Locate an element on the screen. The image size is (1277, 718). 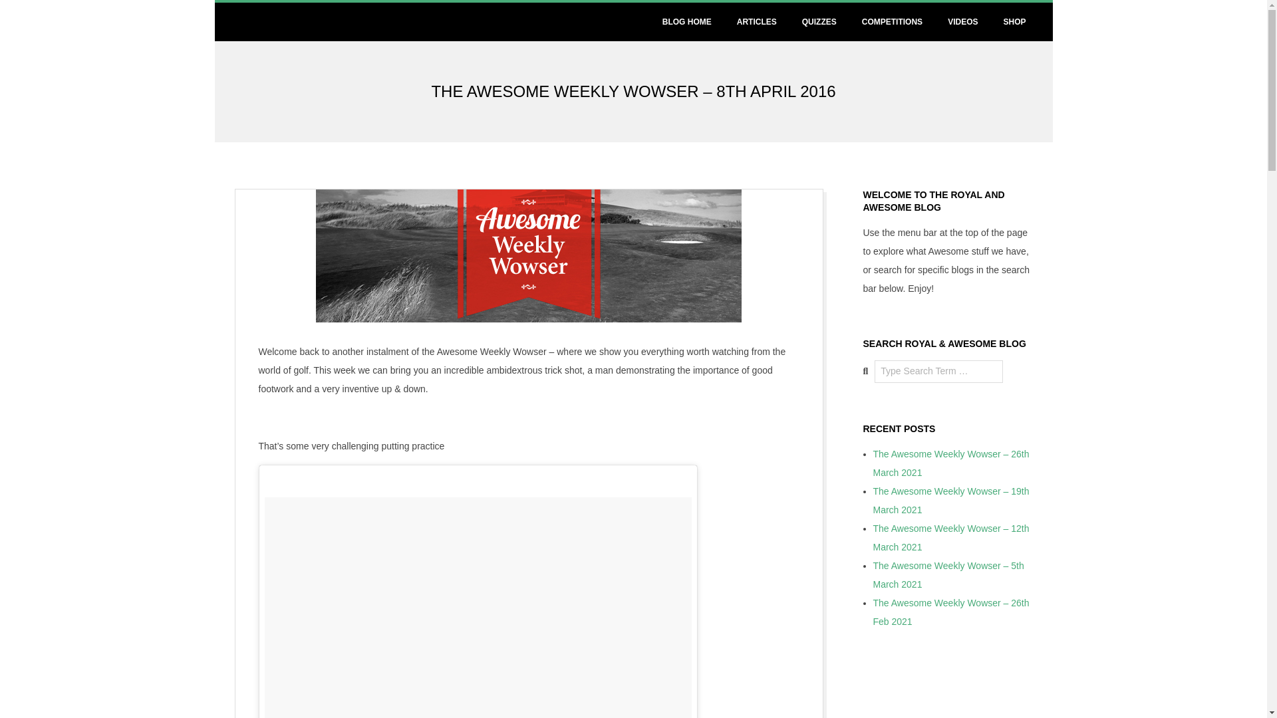
VIDEOS is located at coordinates (963, 21).